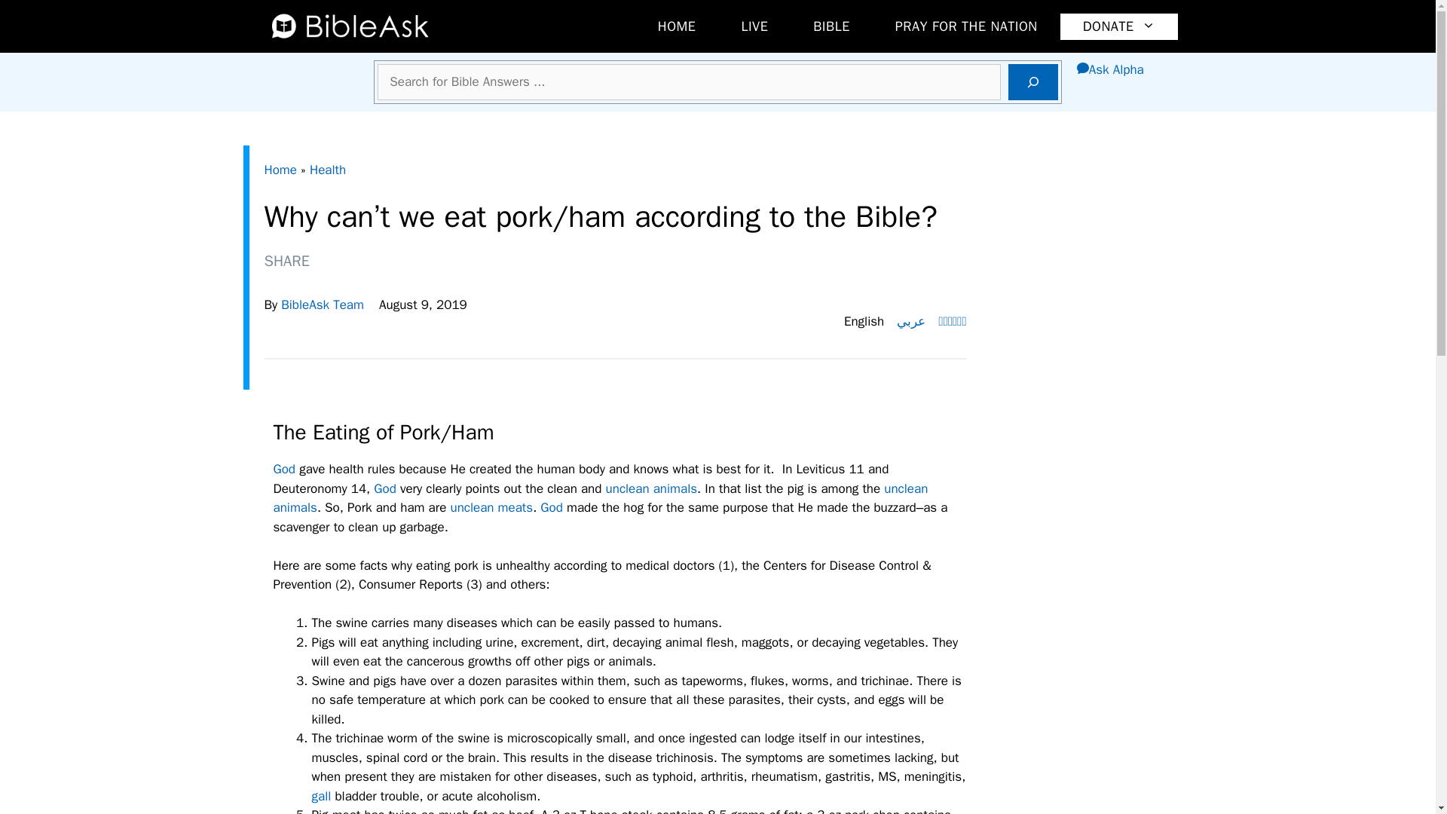 The height and width of the screenshot is (814, 1447). What do you see at coordinates (966, 26) in the screenshot?
I see `PRAY FOR THE NATION` at bounding box center [966, 26].